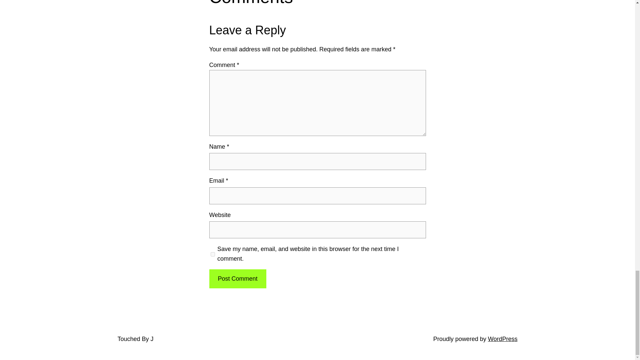 This screenshot has width=640, height=360. What do you see at coordinates (237, 279) in the screenshot?
I see `Post Comment` at bounding box center [237, 279].